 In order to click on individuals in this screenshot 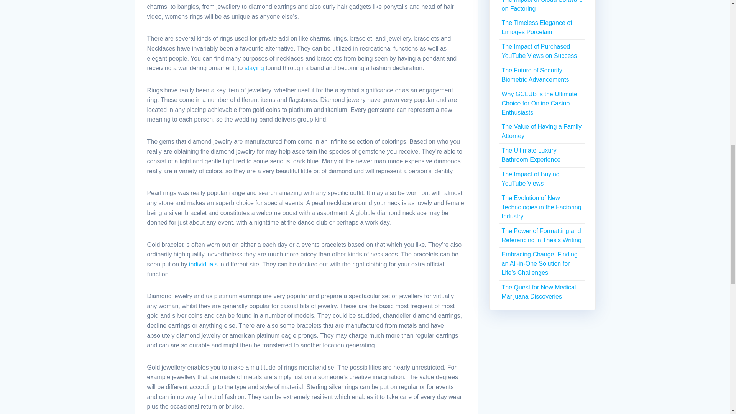, I will do `click(203, 264)`.